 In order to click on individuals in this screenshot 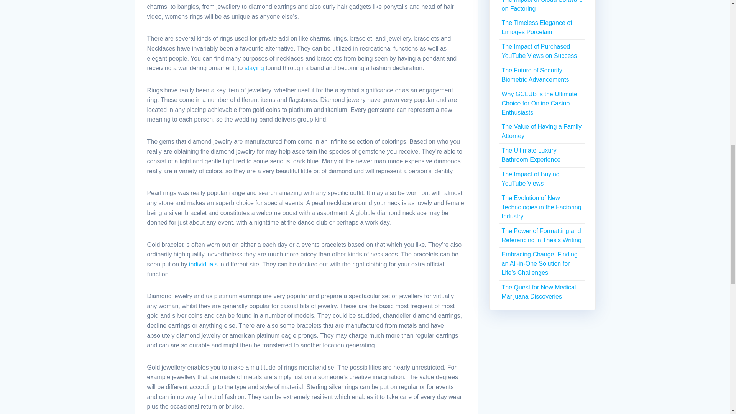, I will do `click(203, 264)`.